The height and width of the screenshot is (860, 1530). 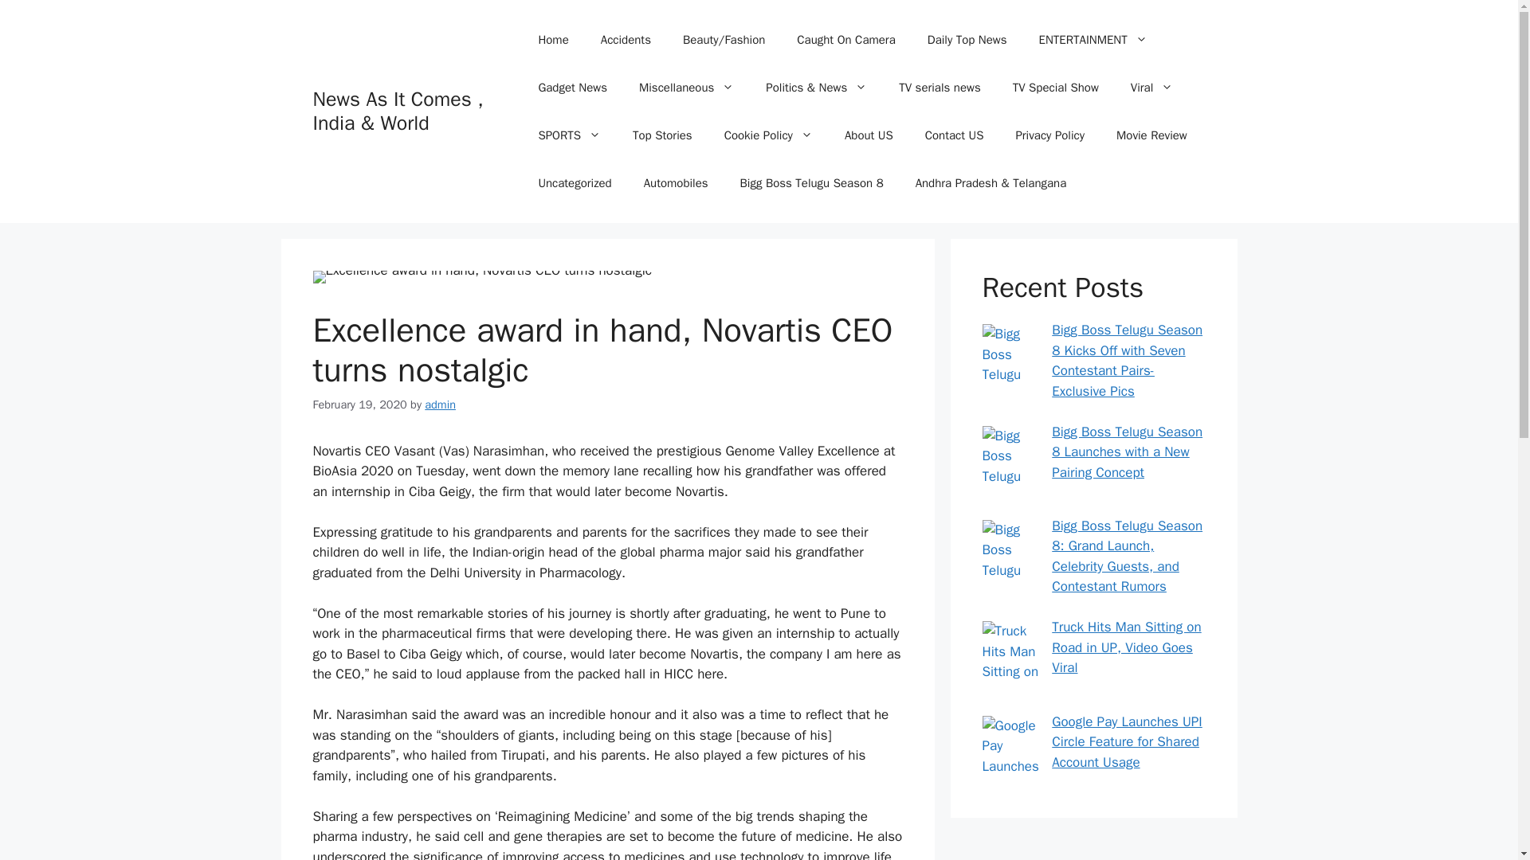 I want to click on Accidents, so click(x=626, y=40).